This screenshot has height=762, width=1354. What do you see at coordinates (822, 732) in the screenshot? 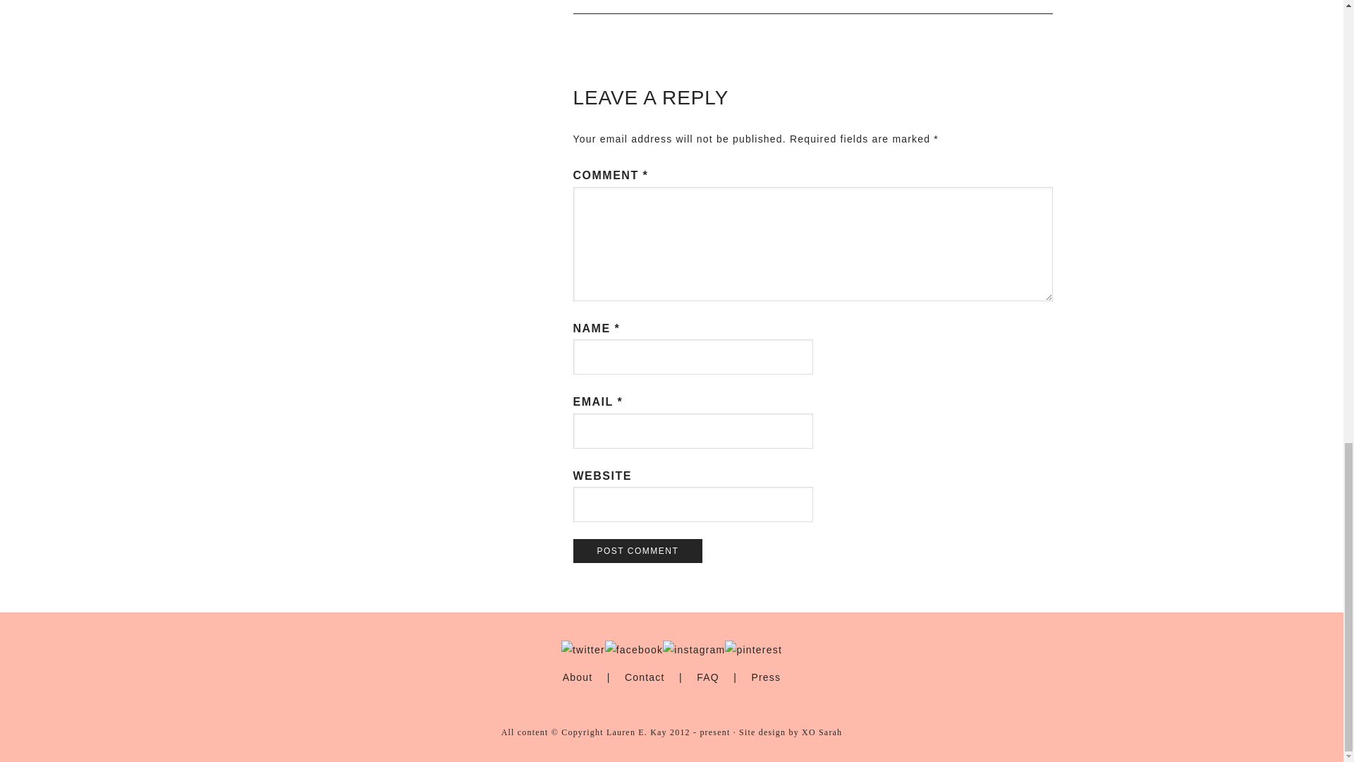
I see `XO Sarah` at bounding box center [822, 732].